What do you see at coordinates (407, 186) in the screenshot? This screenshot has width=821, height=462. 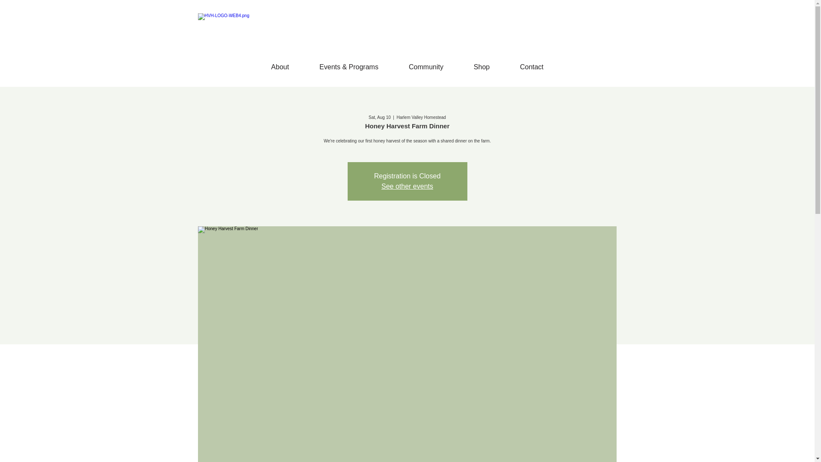 I see `See other events` at bounding box center [407, 186].